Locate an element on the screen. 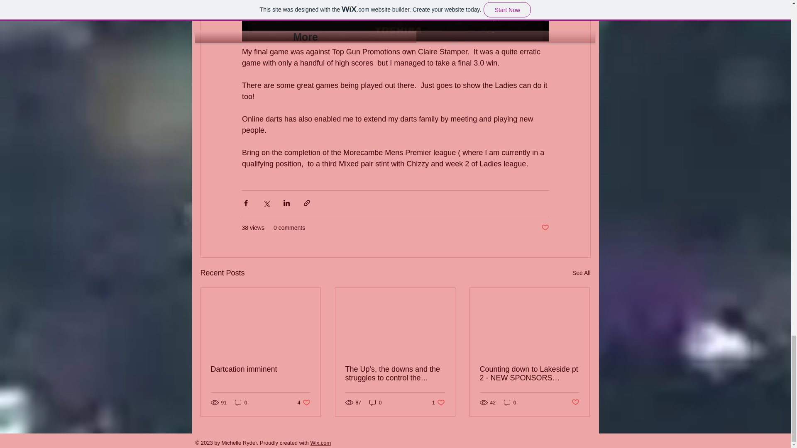 This screenshot has height=448, width=797. Counting down to Lakeside pt 2 - NEW SPONSORS ALERT! is located at coordinates (529, 374).